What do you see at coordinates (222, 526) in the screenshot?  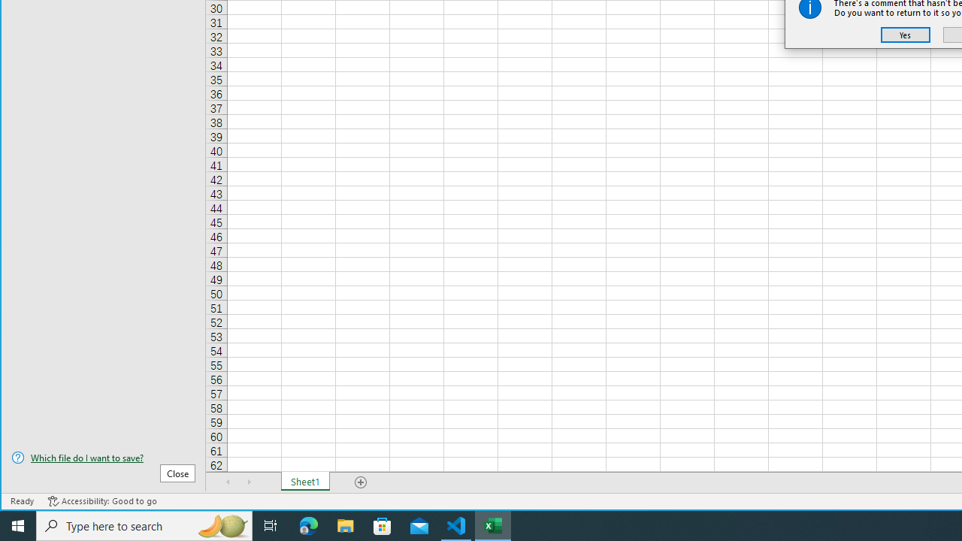 I see `Search highlights icon opens search home window` at bounding box center [222, 526].